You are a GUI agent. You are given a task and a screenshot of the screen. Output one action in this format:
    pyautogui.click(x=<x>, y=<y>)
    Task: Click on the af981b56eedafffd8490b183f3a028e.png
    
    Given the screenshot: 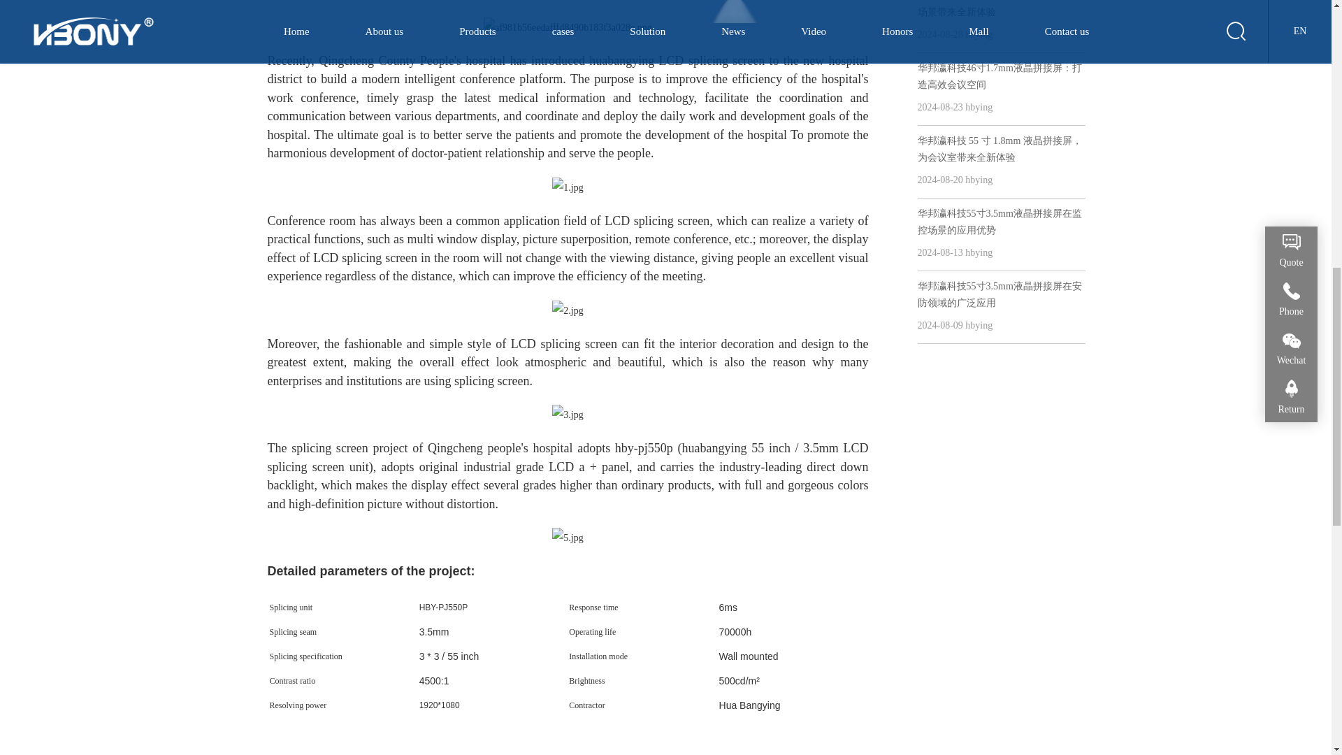 What is the action you would take?
    pyautogui.click(x=568, y=27)
    